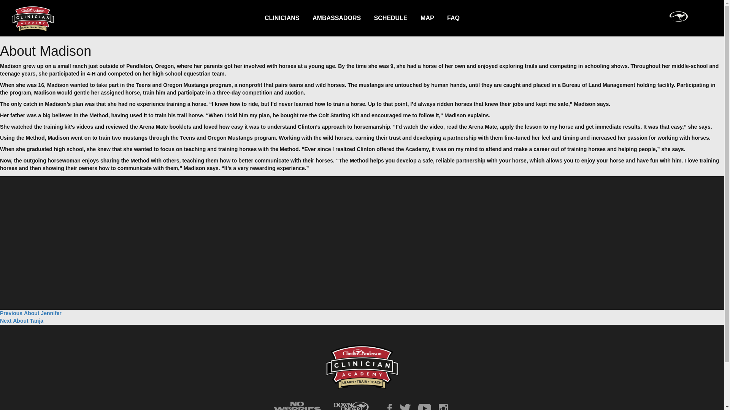  Describe the element at coordinates (391, 18) in the screenshot. I see `CLINICIANS` at that location.